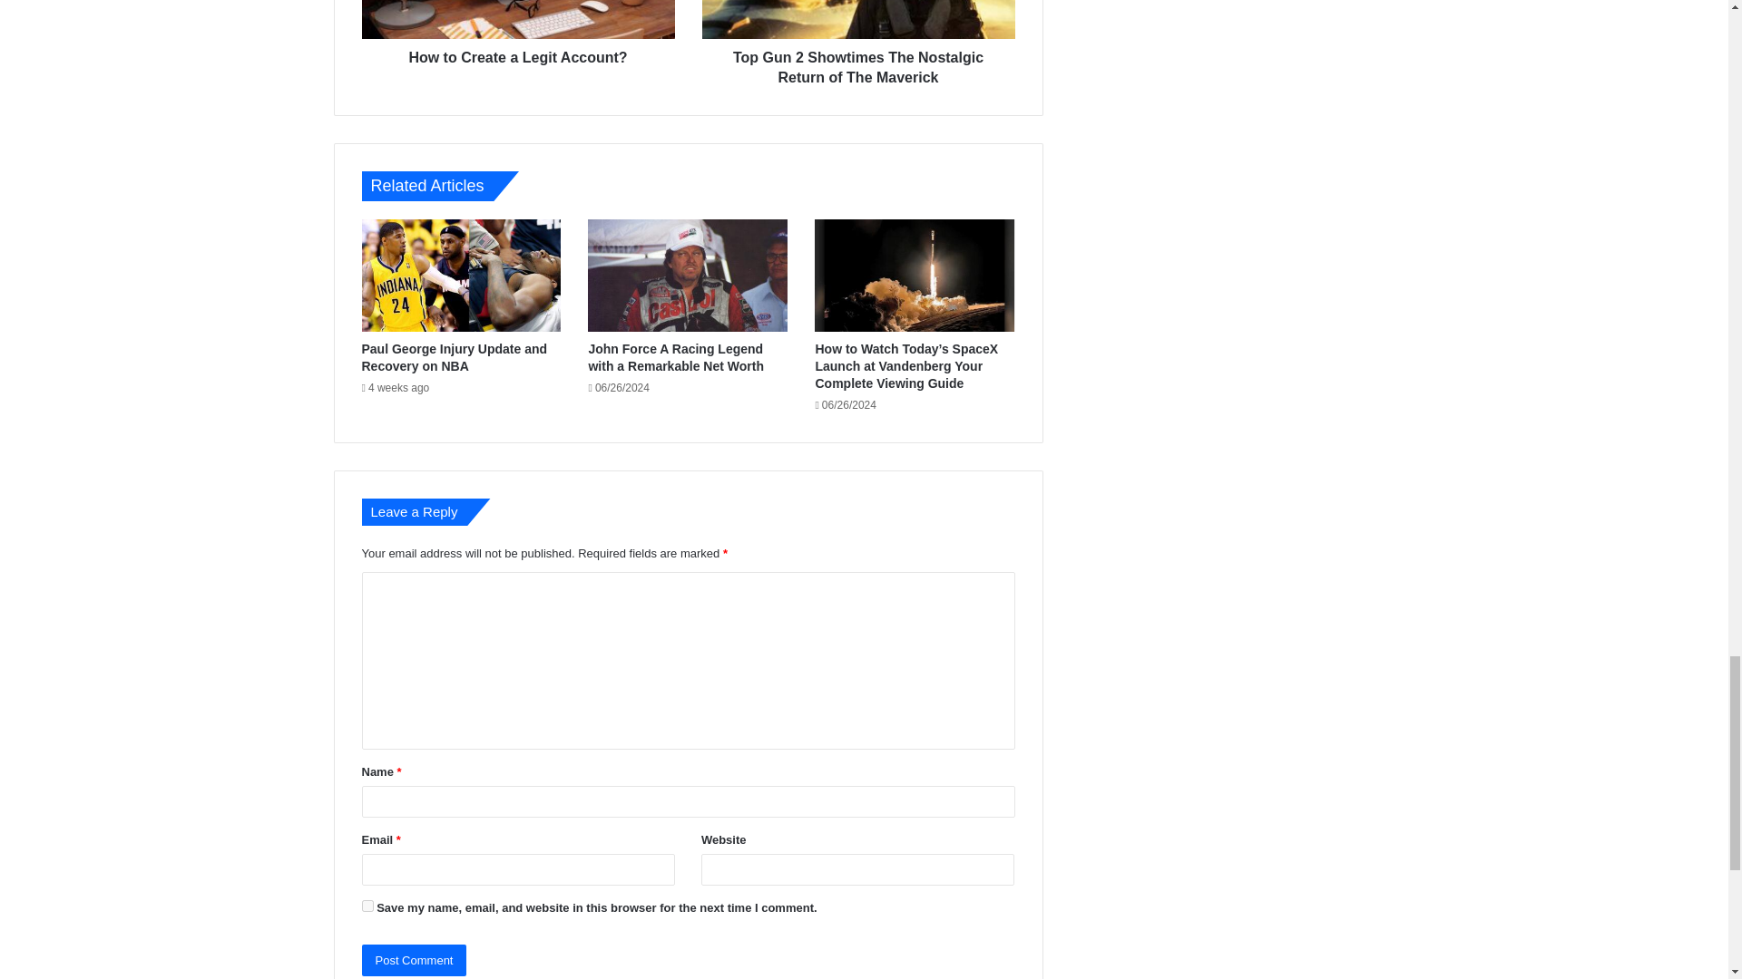  What do you see at coordinates (367, 905) in the screenshot?
I see `yes` at bounding box center [367, 905].